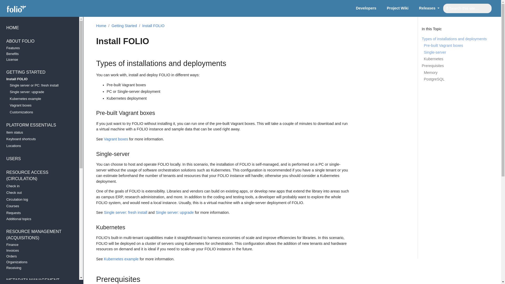  What do you see at coordinates (366, 8) in the screenshot?
I see `Requests` at bounding box center [366, 8].